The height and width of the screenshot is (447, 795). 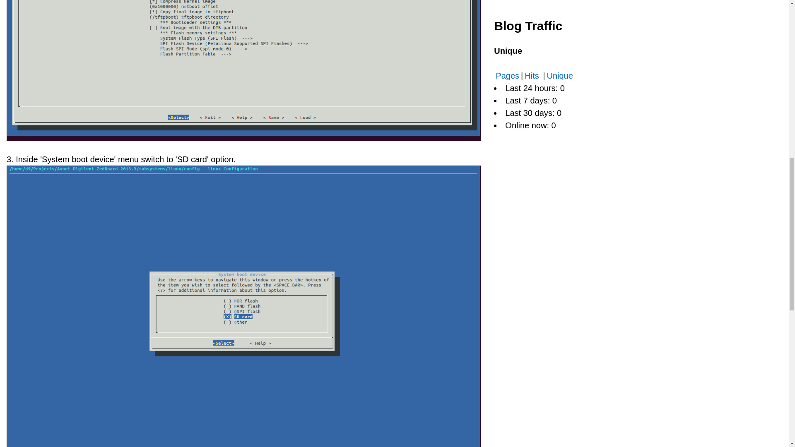 I want to click on Unique, so click(x=559, y=75).